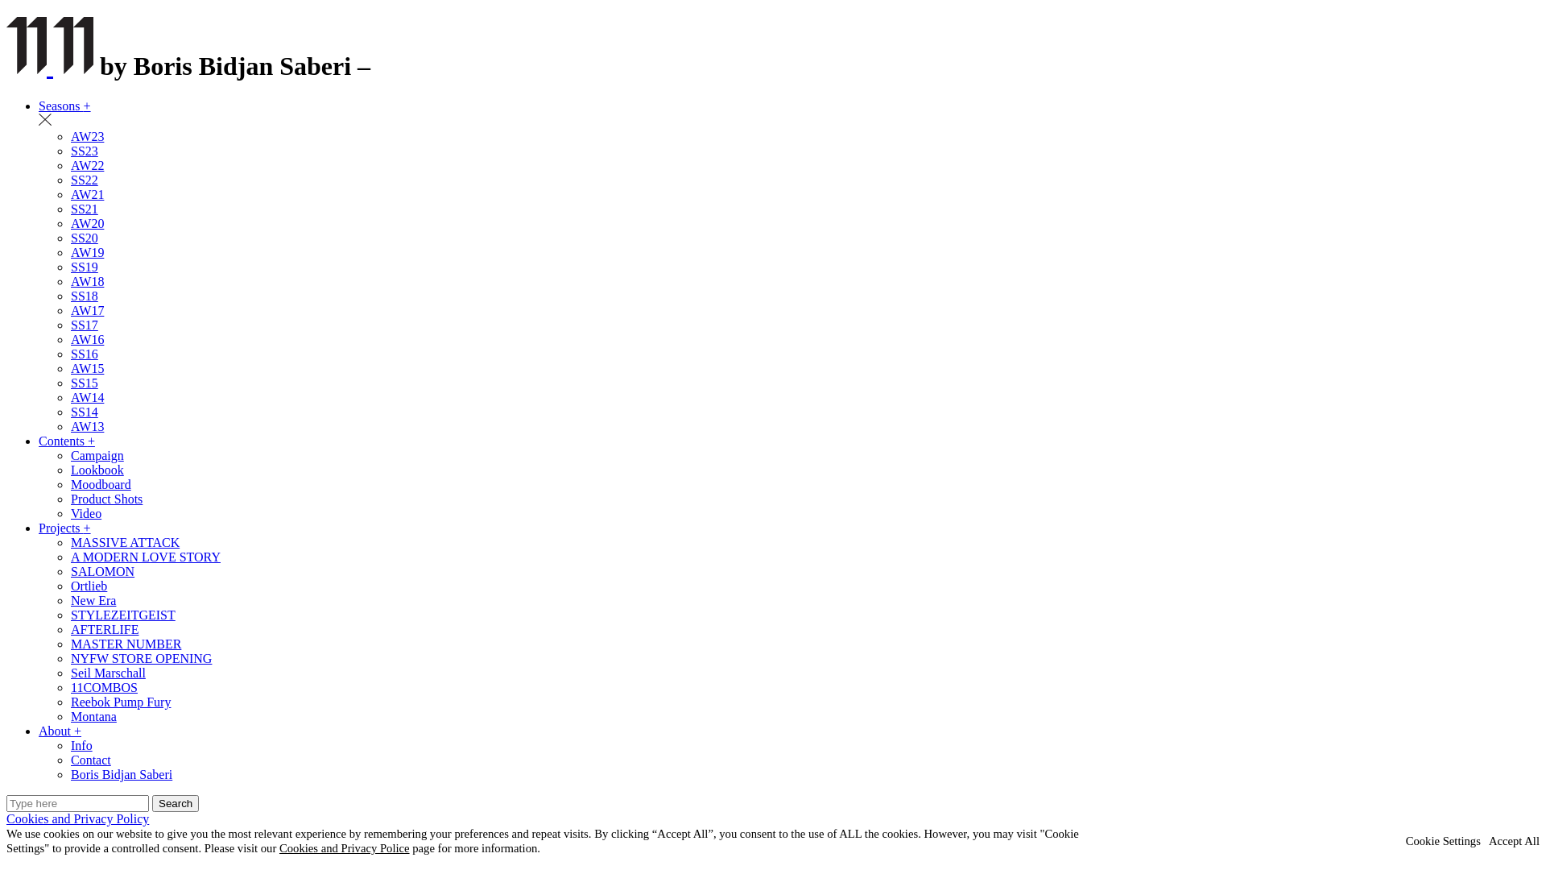 This screenshot has width=1546, height=870. Describe the element at coordinates (45, 122) in the screenshot. I see `Remove Filter` at that location.